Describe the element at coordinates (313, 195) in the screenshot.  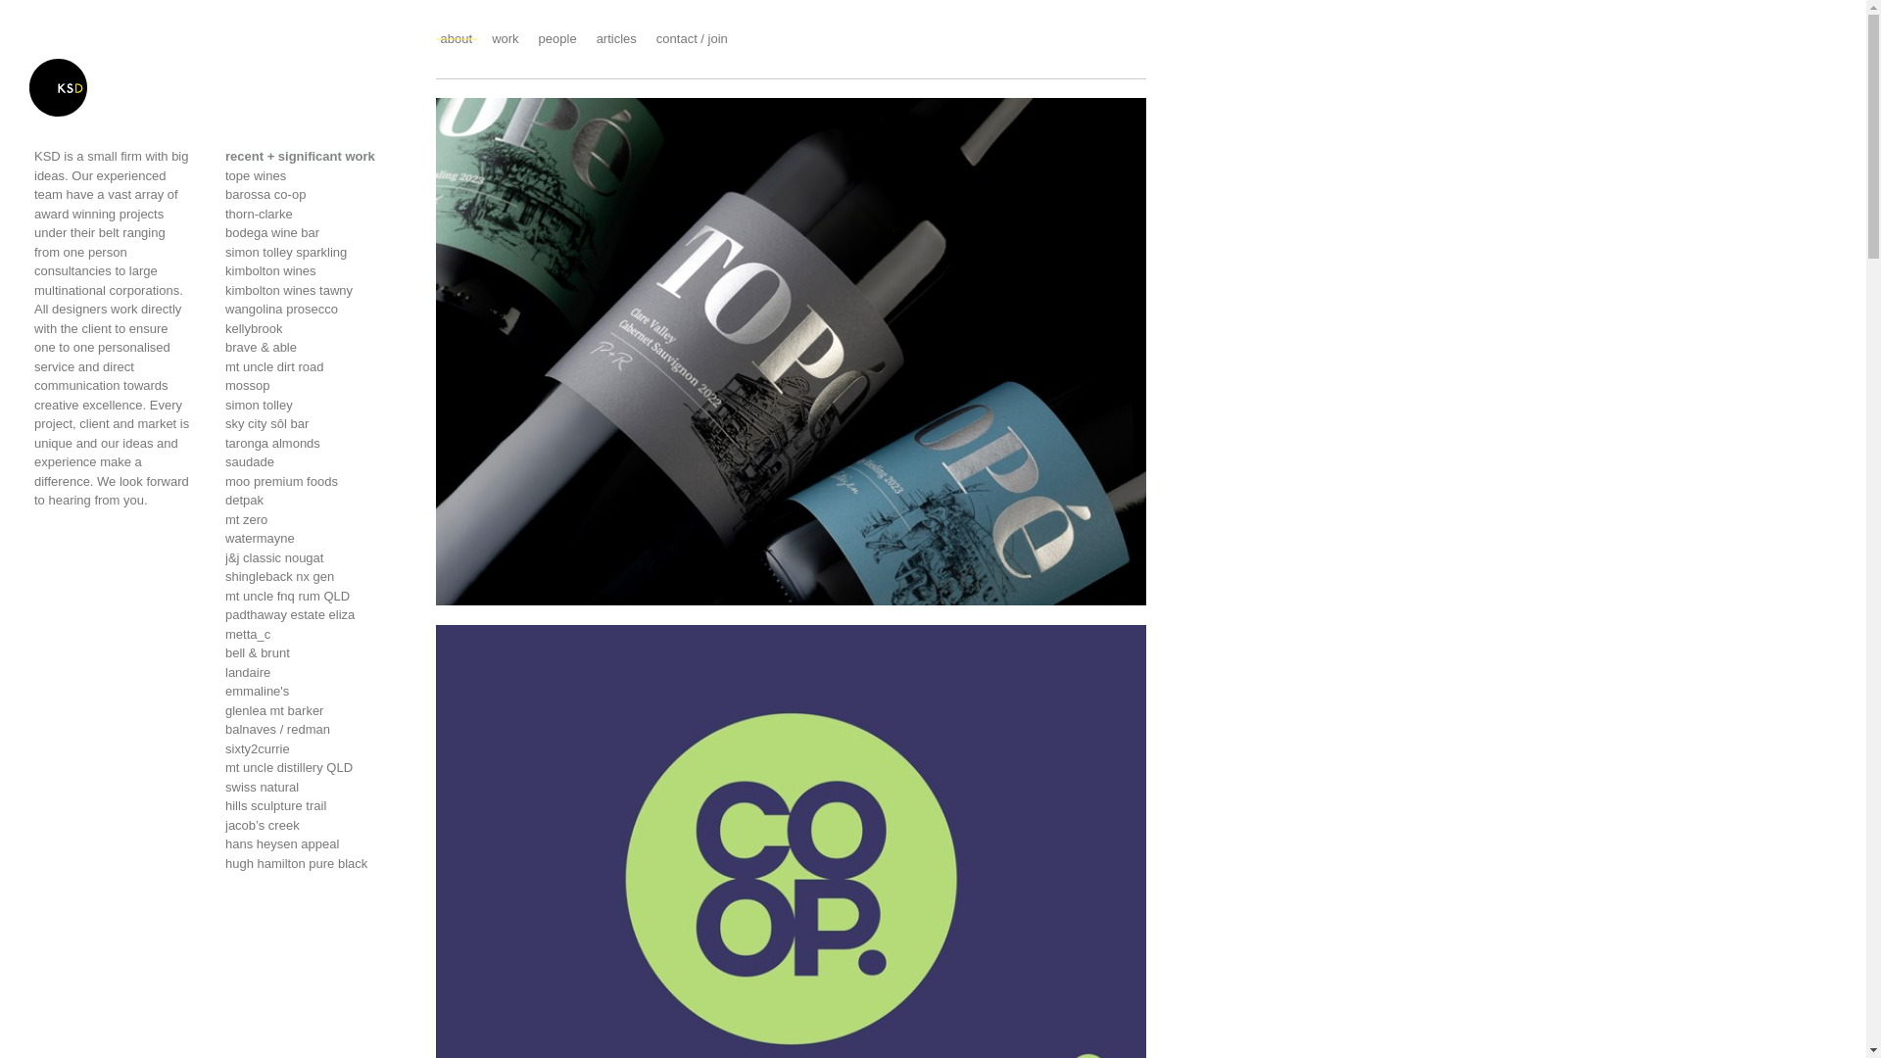
I see `barossa co-op` at that location.